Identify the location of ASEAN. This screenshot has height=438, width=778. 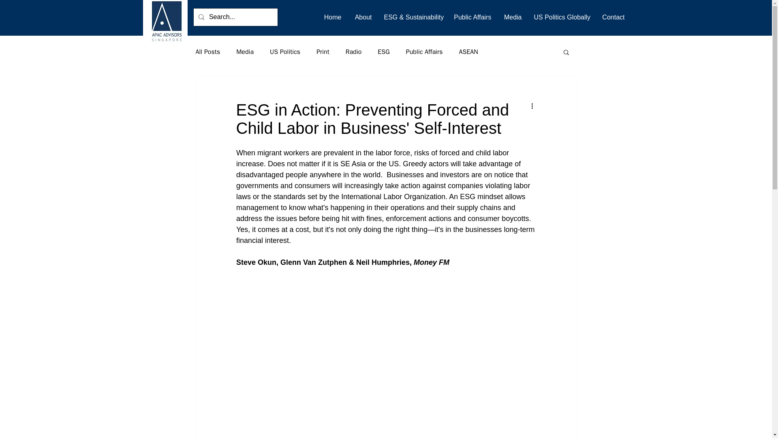
(468, 52).